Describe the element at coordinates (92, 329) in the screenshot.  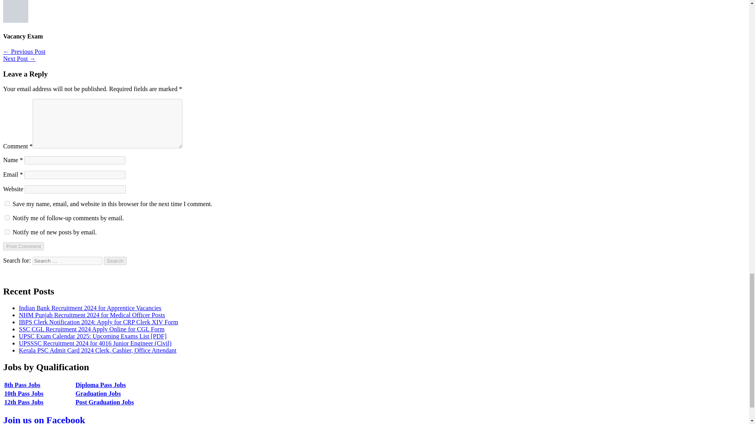
I see `SSC CGL Recruitment 2024 Apply Online for CGL Form` at that location.